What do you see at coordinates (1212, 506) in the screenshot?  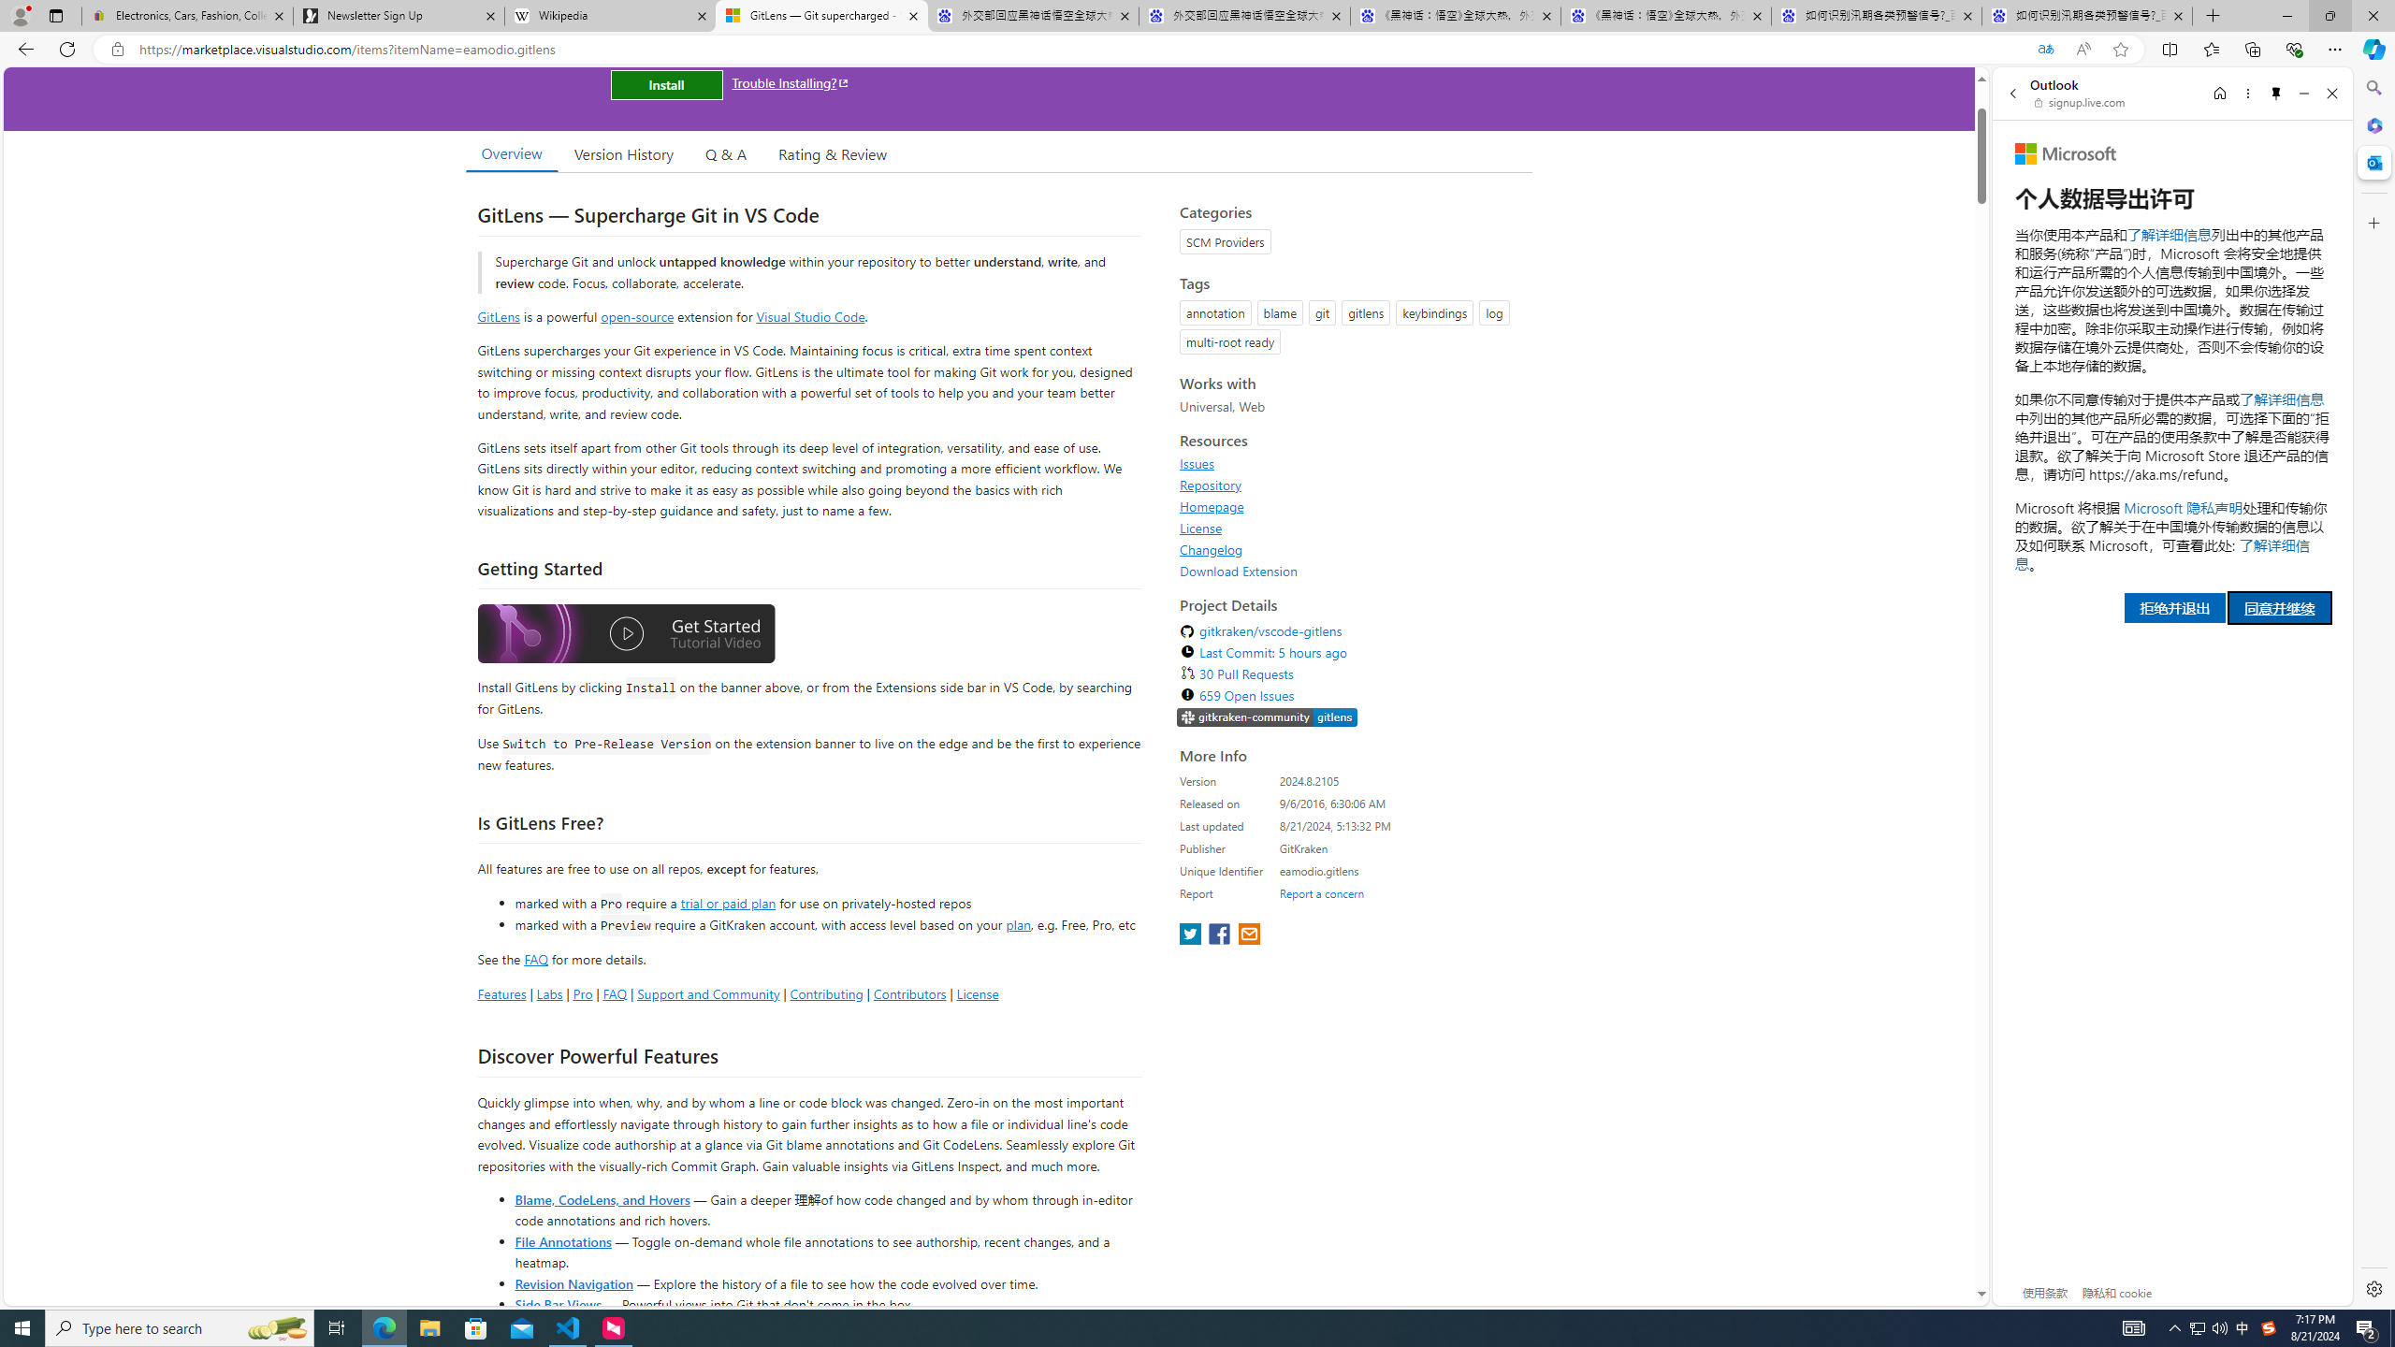 I see `Homepage` at bounding box center [1212, 506].